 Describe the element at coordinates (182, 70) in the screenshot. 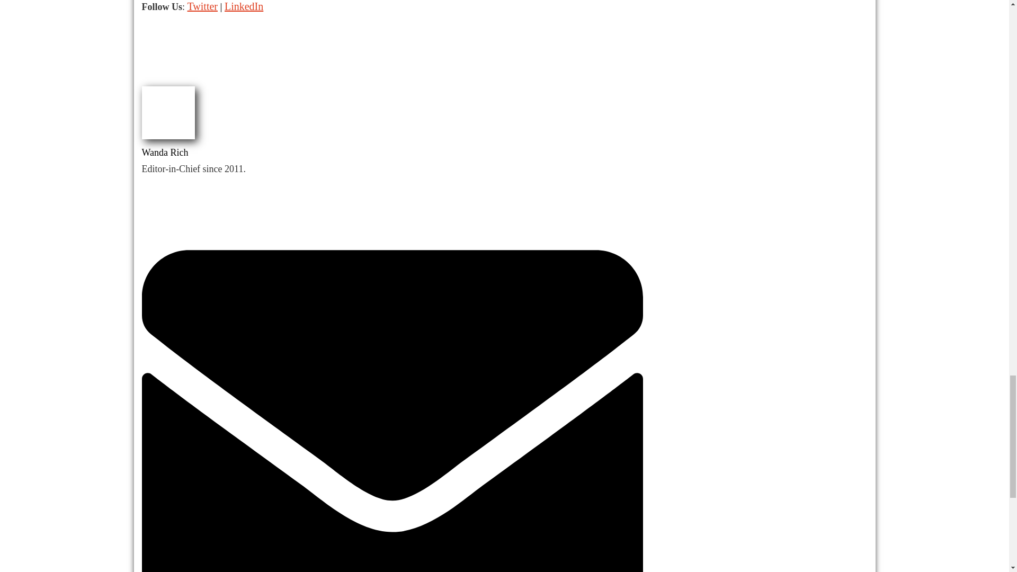

I see `Share on Twitter` at that location.